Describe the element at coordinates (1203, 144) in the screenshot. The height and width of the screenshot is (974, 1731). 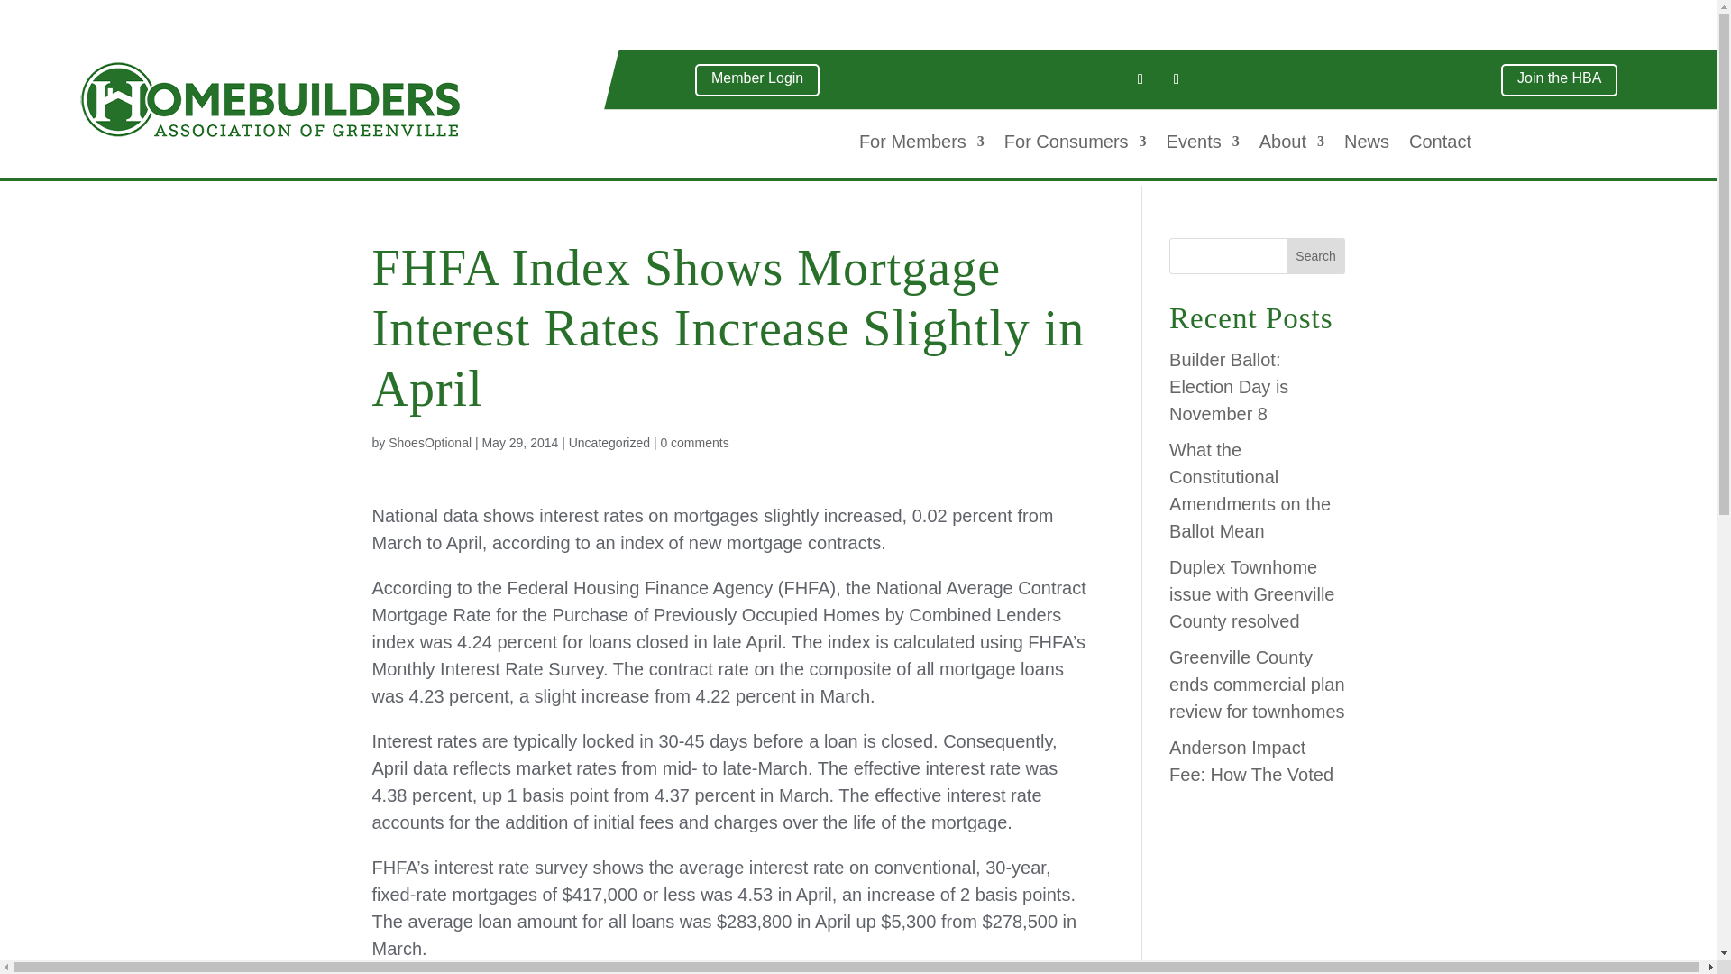
I see `Events` at that location.